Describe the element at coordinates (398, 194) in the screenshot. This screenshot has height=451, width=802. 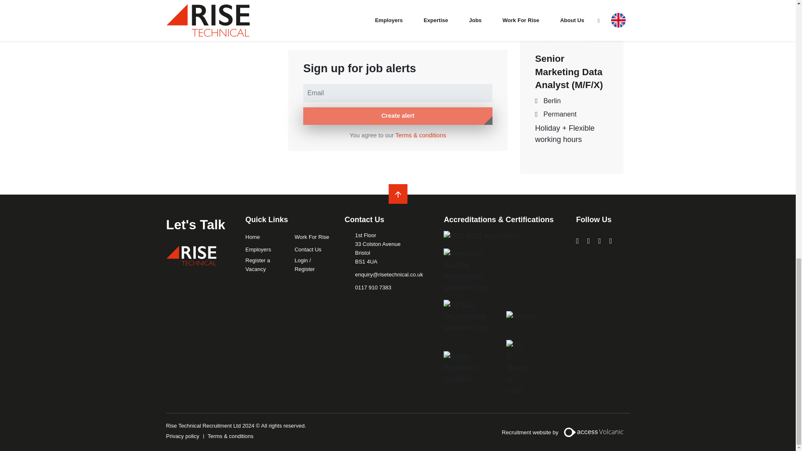
I see `Up` at that location.